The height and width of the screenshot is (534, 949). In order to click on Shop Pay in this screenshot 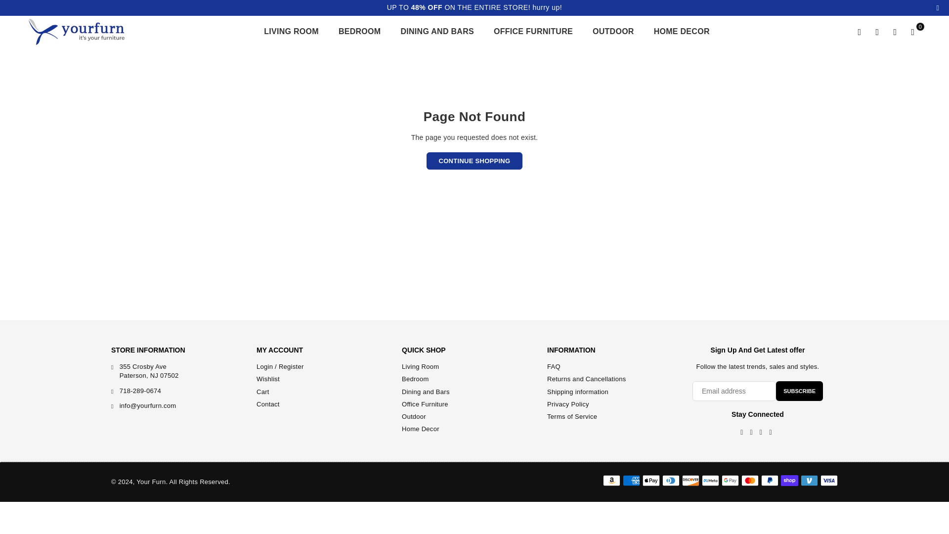, I will do `click(789, 481)`.